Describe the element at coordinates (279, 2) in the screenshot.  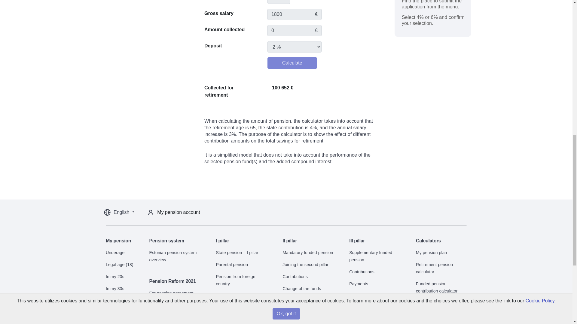
I see `25` at that location.